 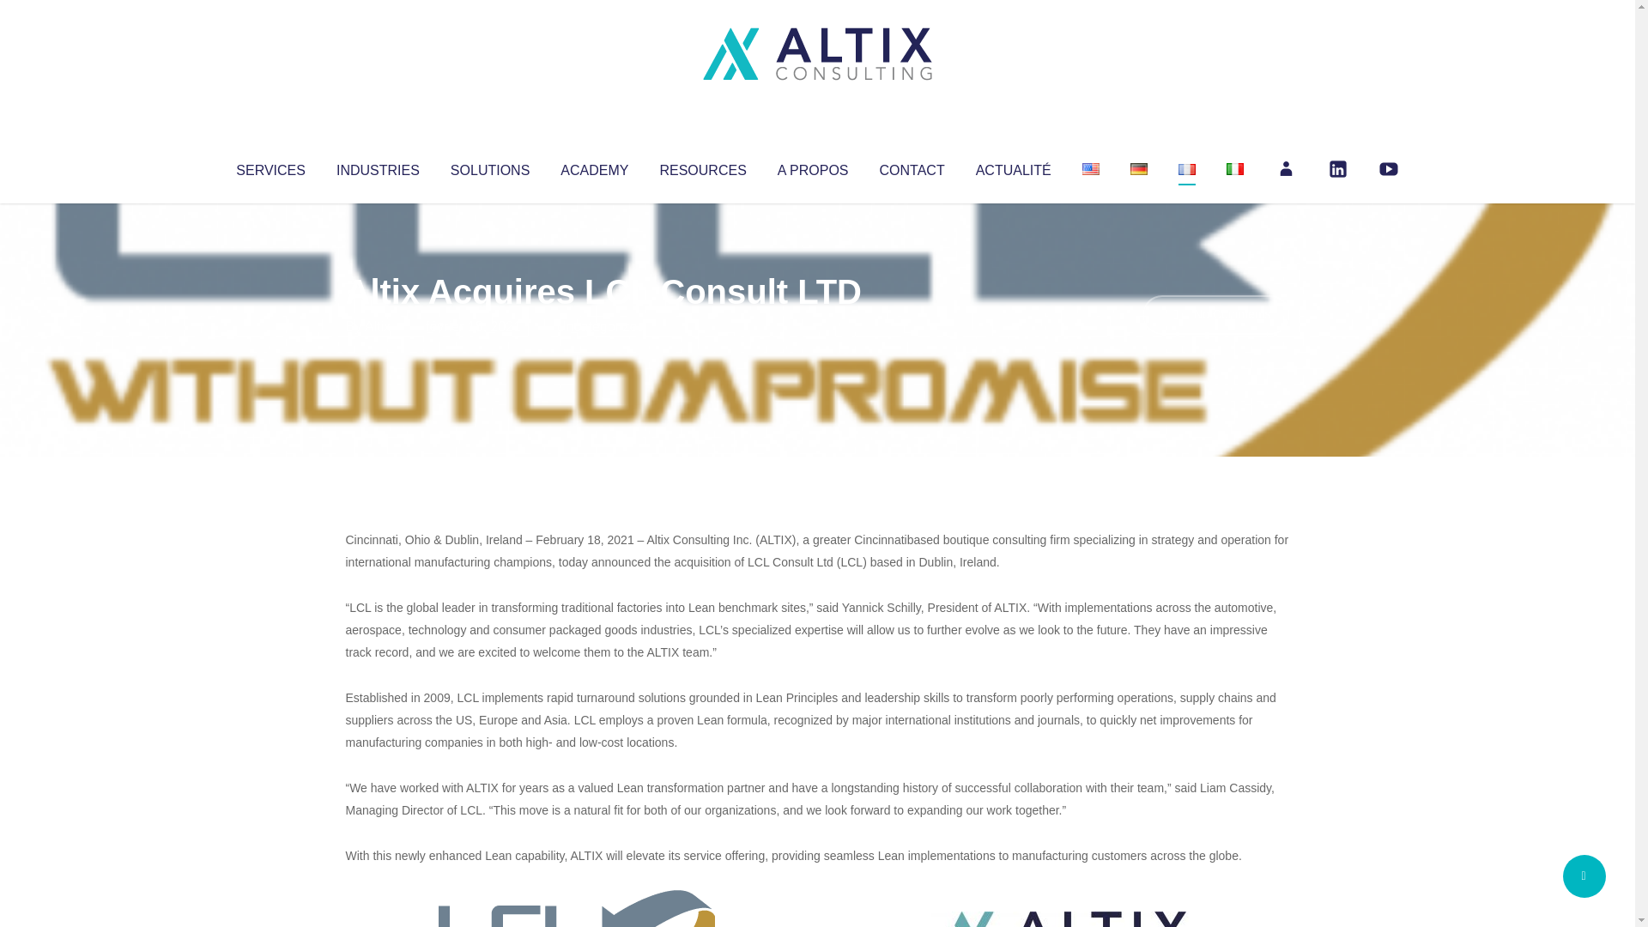 What do you see at coordinates (813, 167) in the screenshot?
I see `A PROPOS` at bounding box center [813, 167].